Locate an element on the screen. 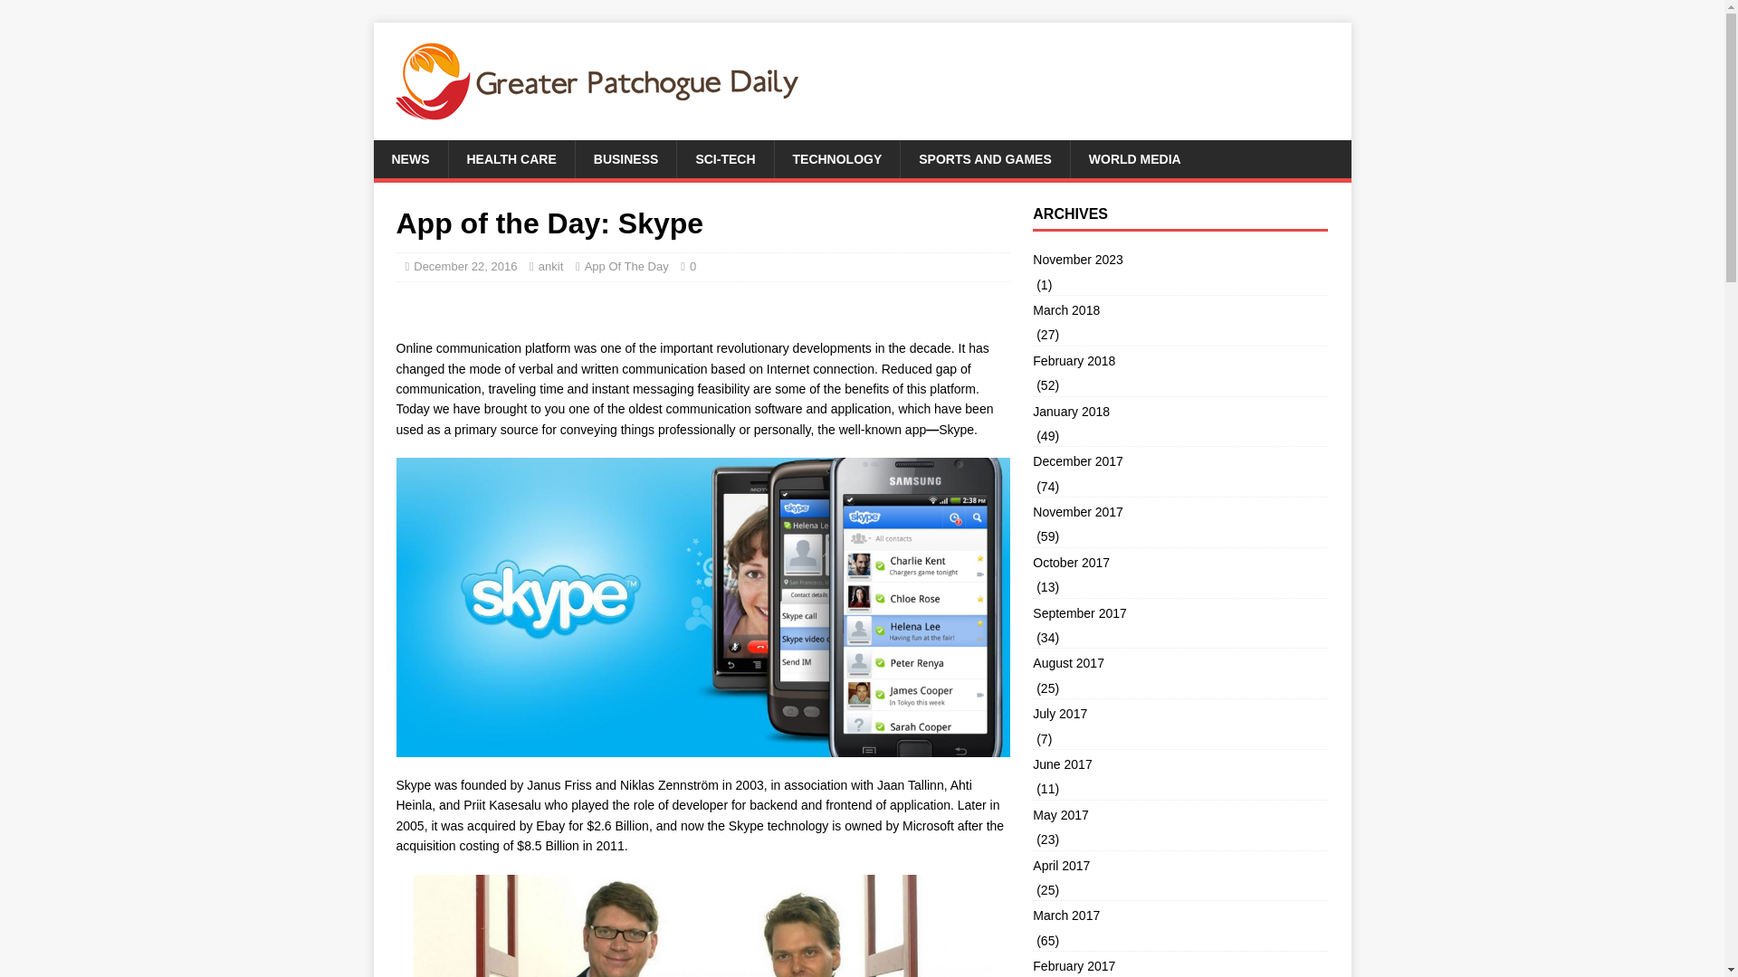 The width and height of the screenshot is (1738, 977). December 2017 is located at coordinates (1179, 460).